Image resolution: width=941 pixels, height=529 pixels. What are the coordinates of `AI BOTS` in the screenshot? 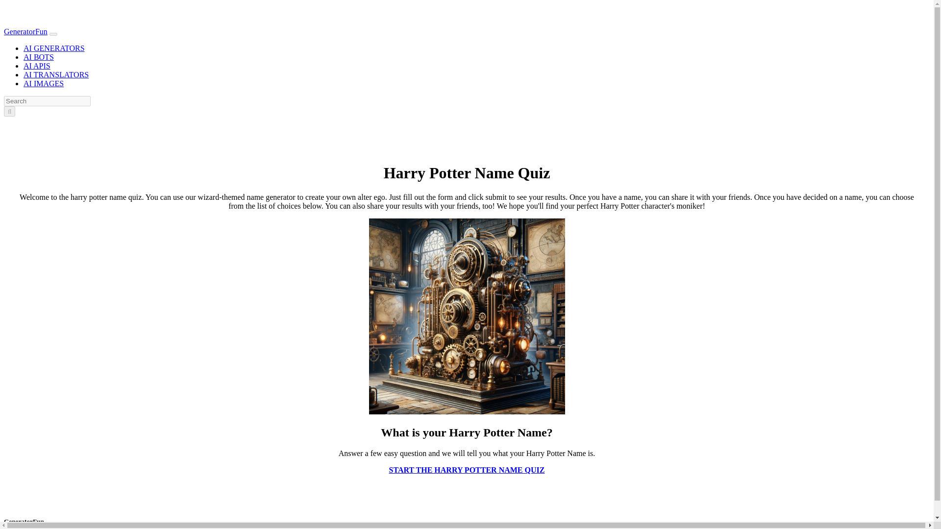 It's located at (38, 57).